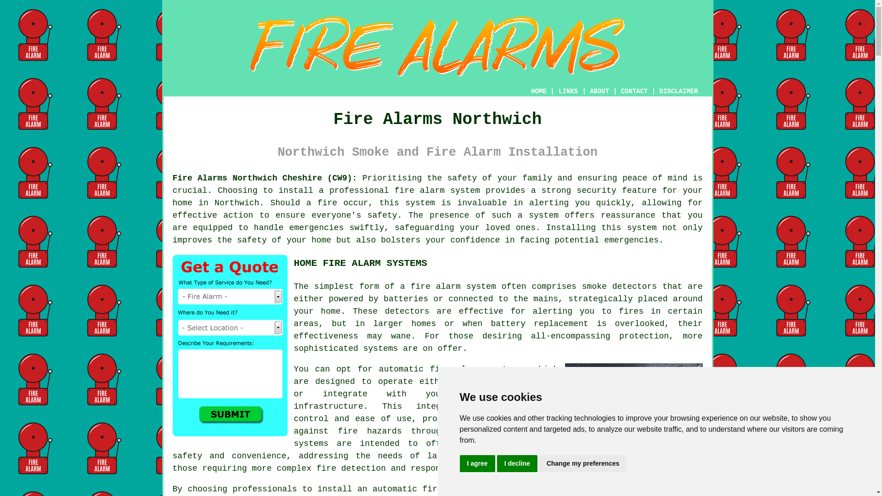 Image resolution: width=882 pixels, height=496 pixels. I want to click on automatic fire alarm, so click(422, 489).